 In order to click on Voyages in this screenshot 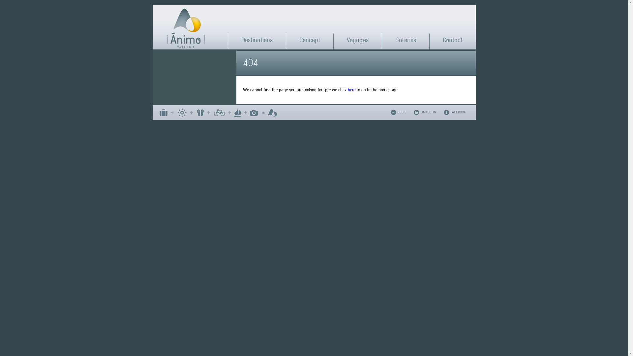, I will do `click(358, 40)`.